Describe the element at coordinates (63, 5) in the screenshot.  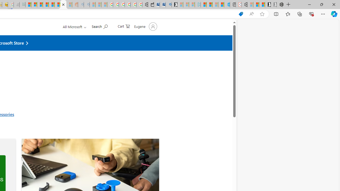
I see `PC and Computer Accessories & Tech Gadgets - Microsoft Store` at that location.